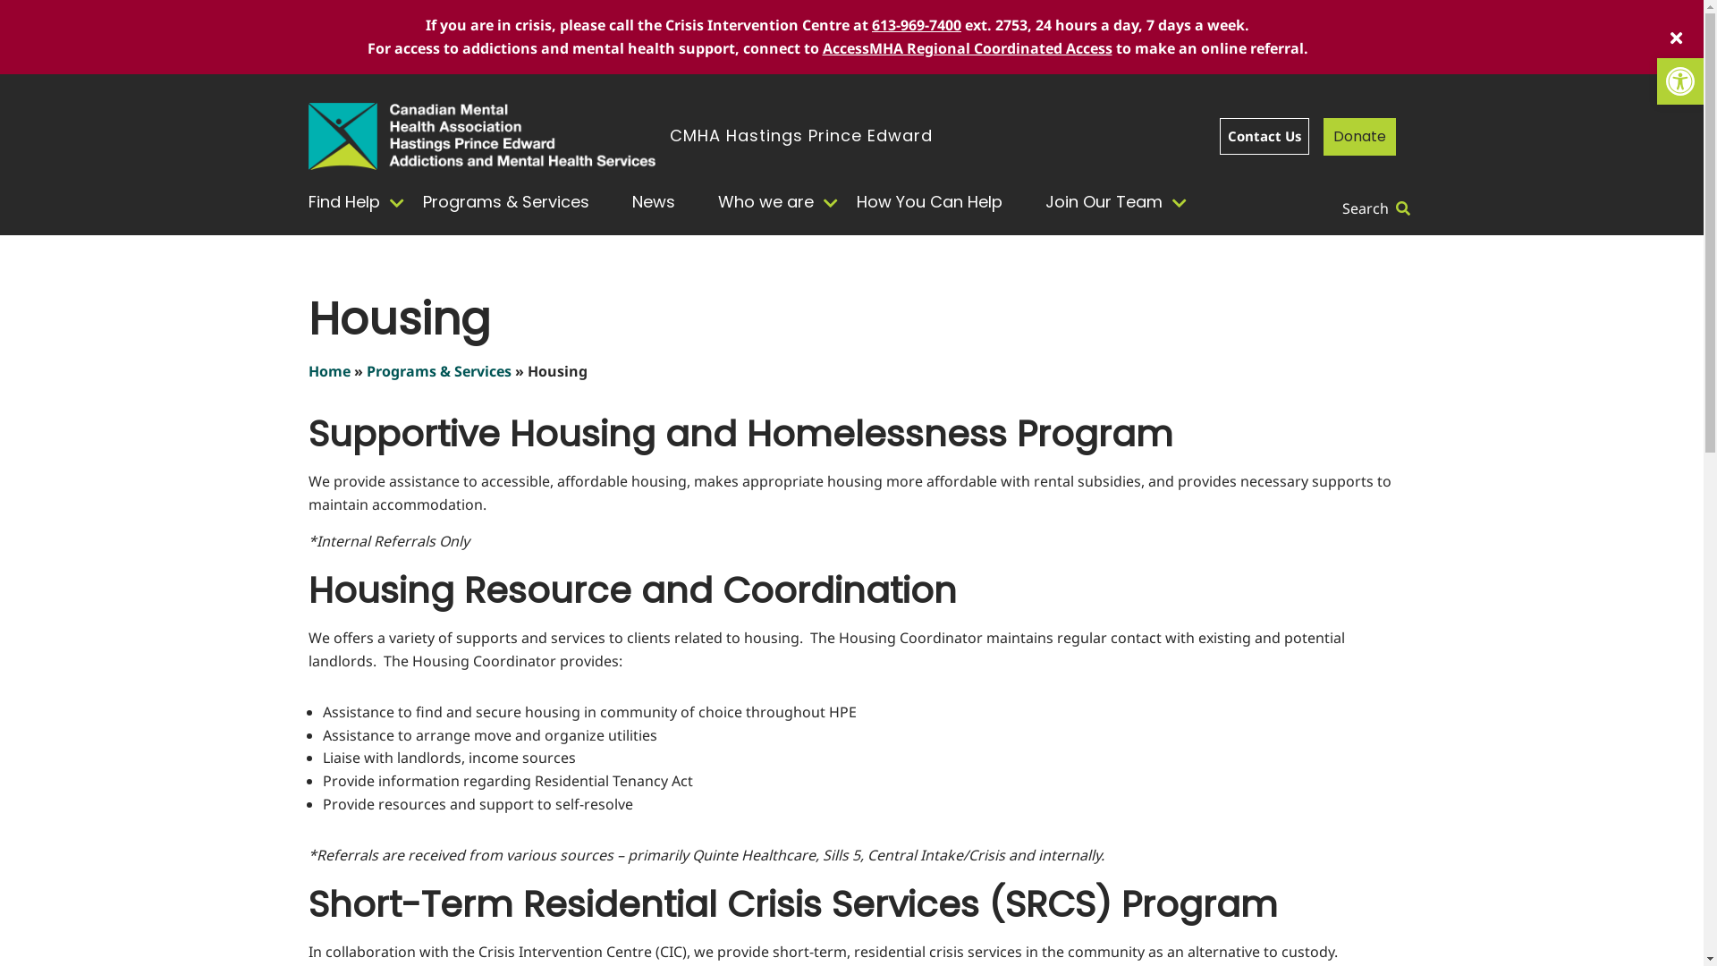 This screenshot has width=1717, height=966. Describe the element at coordinates (917, 25) in the screenshot. I see `613-969-7400` at that location.